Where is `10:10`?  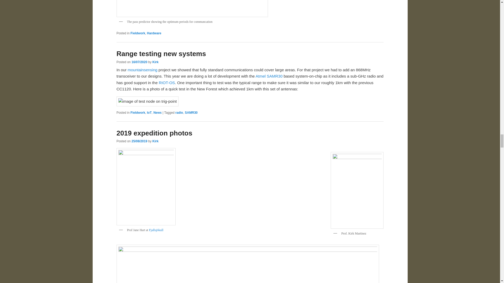
10:10 is located at coordinates (139, 62).